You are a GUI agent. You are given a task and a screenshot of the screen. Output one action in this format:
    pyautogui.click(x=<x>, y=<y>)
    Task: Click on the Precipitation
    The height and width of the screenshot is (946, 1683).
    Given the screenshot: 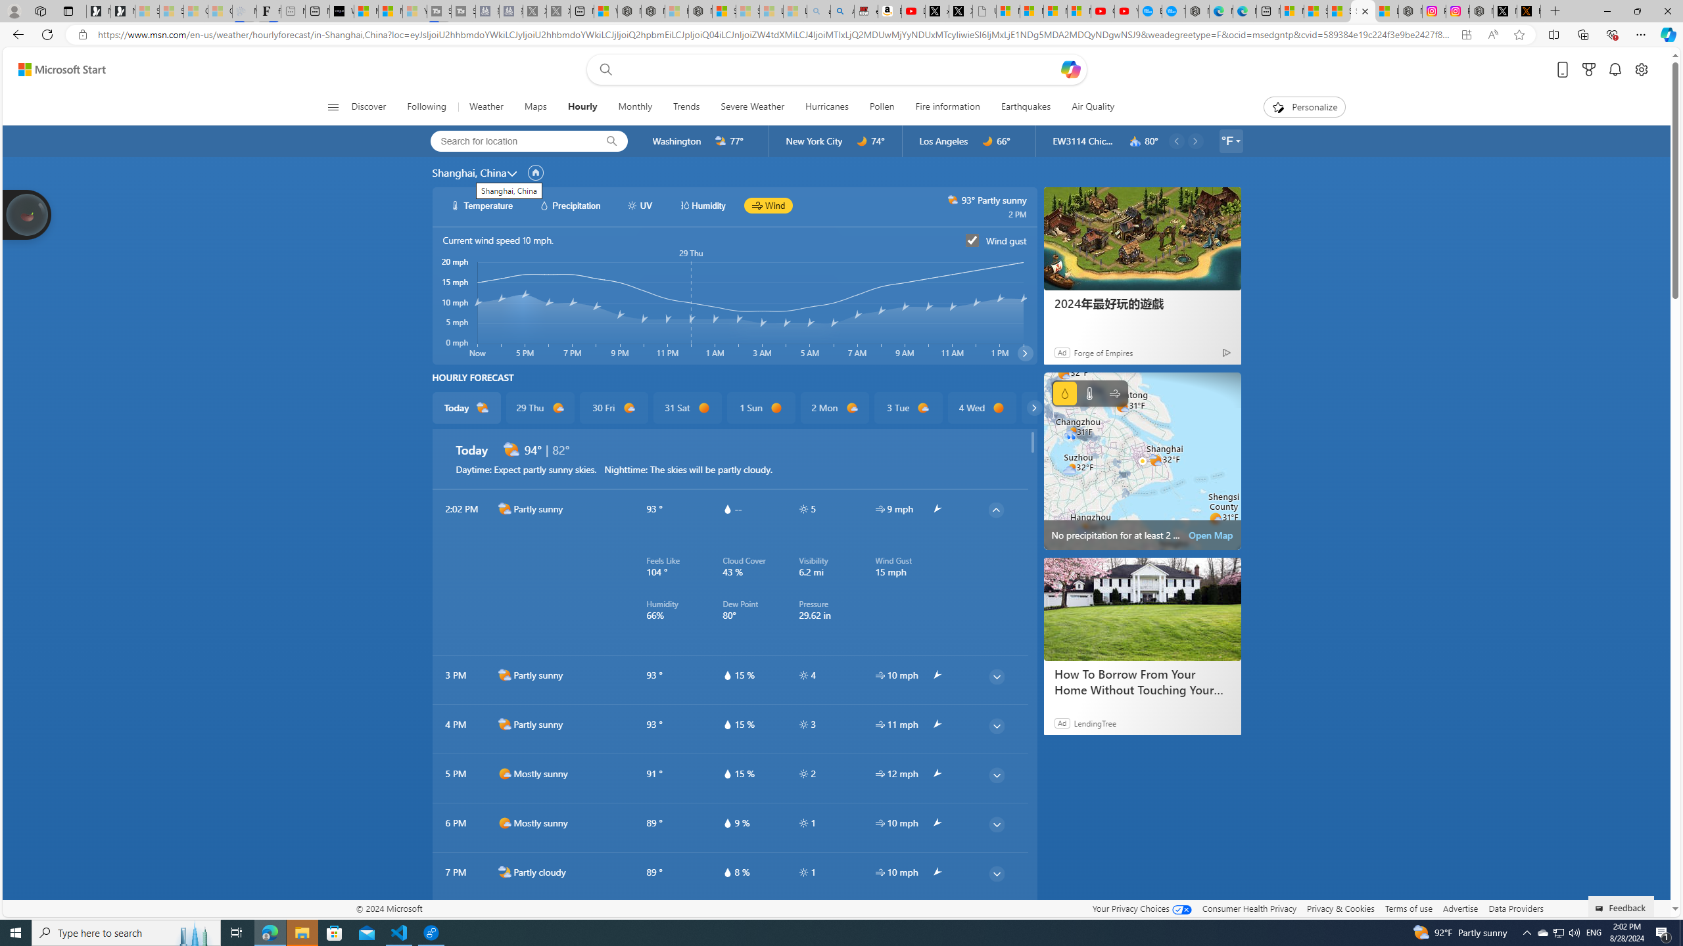 What is the action you would take?
    pyautogui.click(x=1064, y=393)
    